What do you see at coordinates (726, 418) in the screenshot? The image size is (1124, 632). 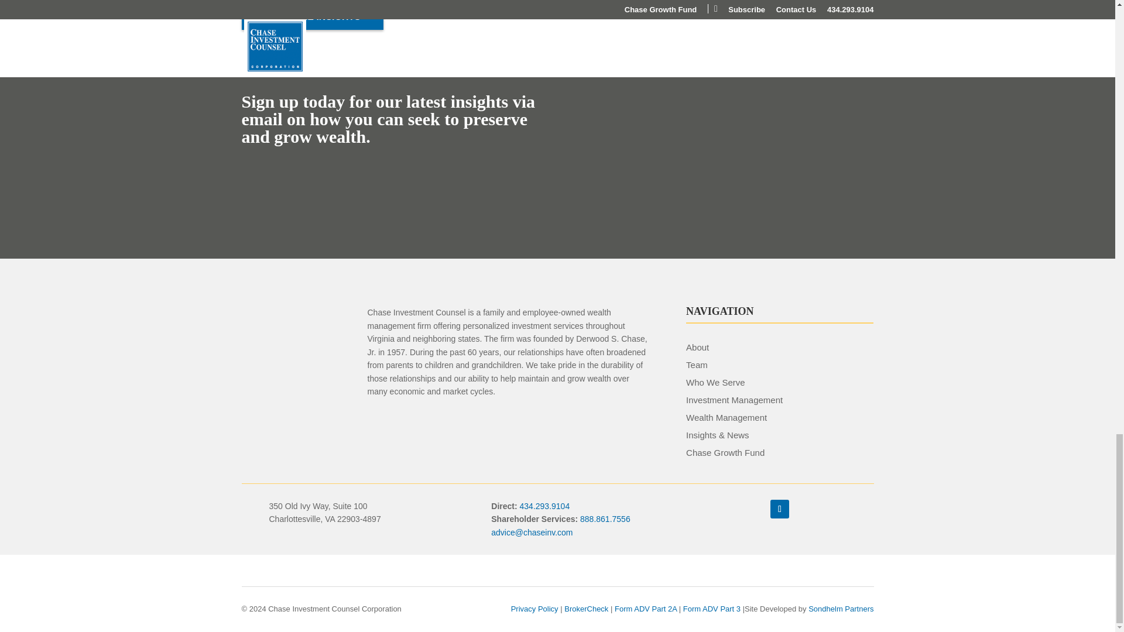 I see `Wealth Management` at bounding box center [726, 418].